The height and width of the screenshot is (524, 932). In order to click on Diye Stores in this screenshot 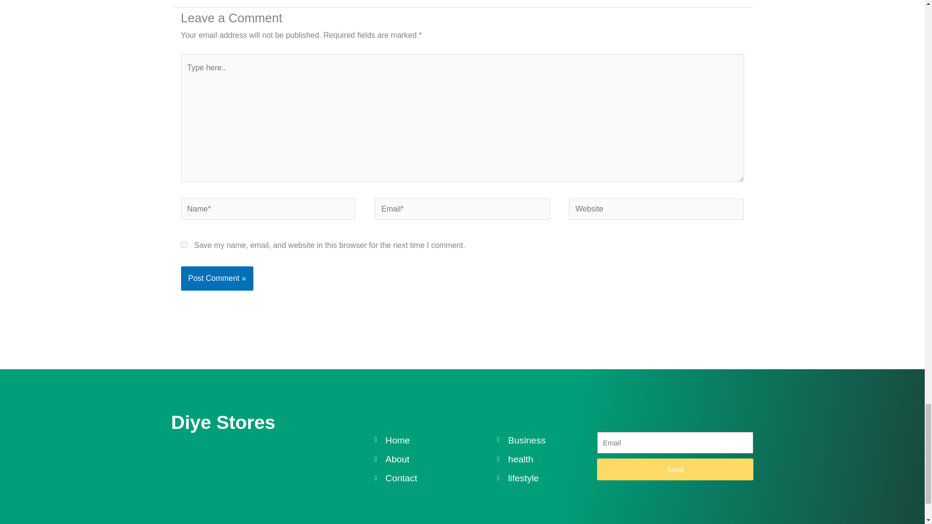, I will do `click(222, 422)`.